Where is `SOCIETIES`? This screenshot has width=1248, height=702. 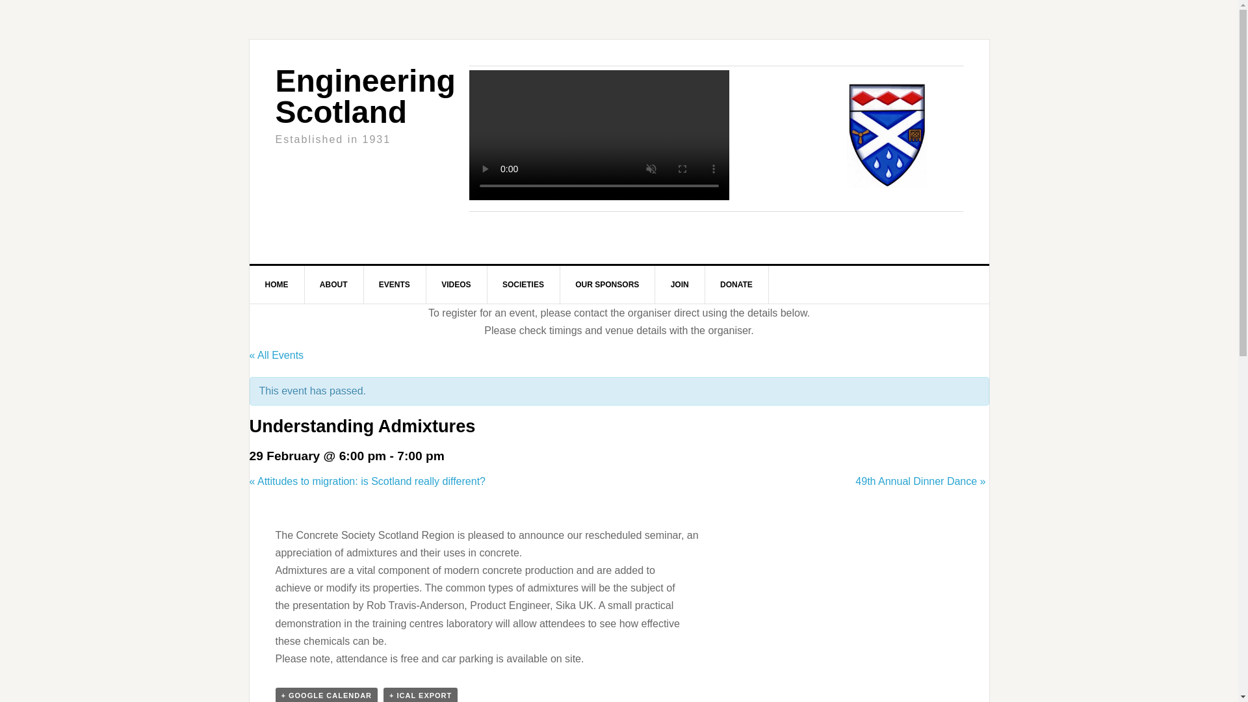 SOCIETIES is located at coordinates (523, 285).